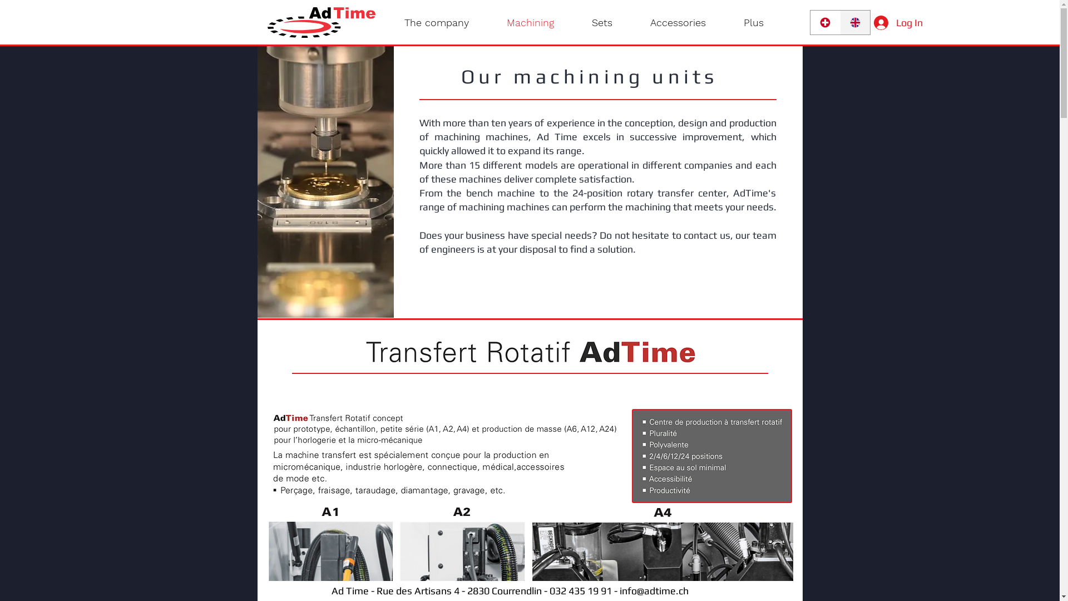 This screenshot has width=1068, height=601. I want to click on info@adtime.ch, so click(654, 591).